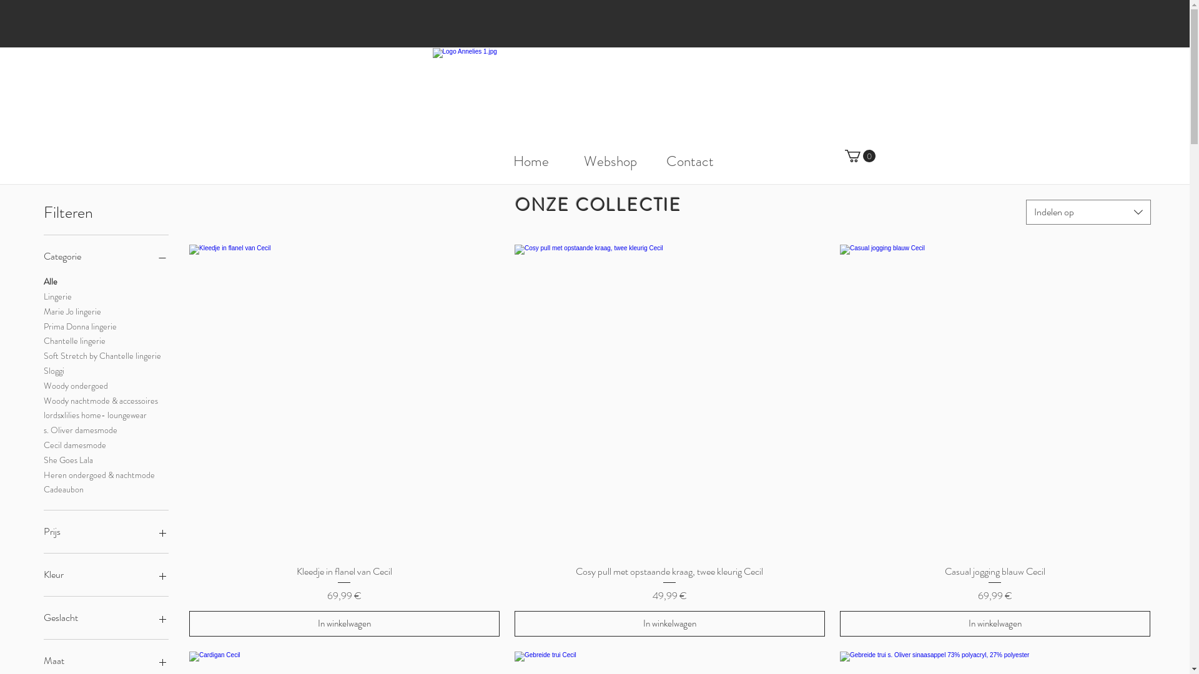 The height and width of the screenshot is (674, 1199). Describe the element at coordinates (669, 624) in the screenshot. I see `In winkelwagen` at that location.